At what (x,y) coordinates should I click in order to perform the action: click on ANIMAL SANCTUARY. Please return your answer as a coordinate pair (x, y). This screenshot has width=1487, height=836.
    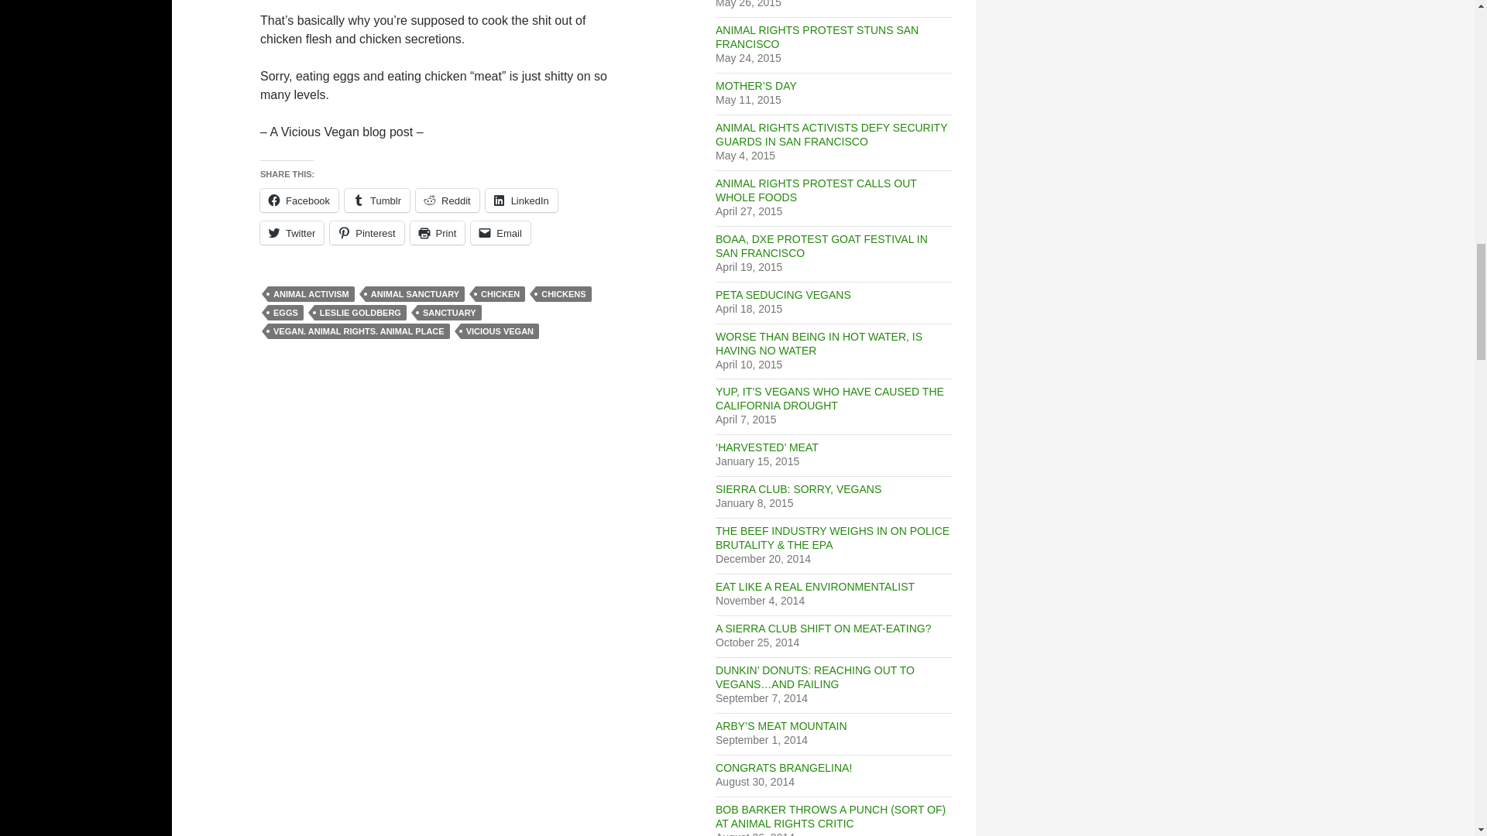
    Looking at the image, I should click on (415, 294).